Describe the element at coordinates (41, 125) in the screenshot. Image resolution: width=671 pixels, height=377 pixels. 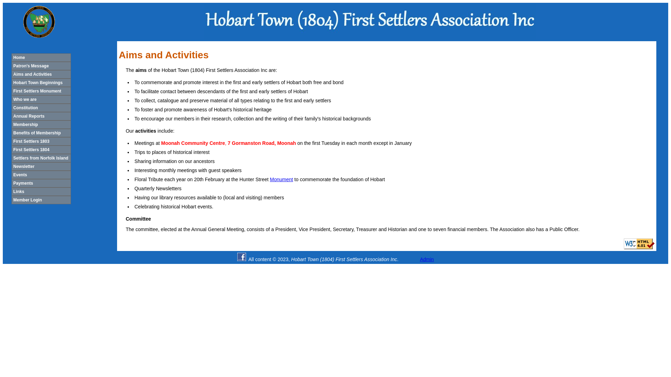
I see `Membership` at that location.